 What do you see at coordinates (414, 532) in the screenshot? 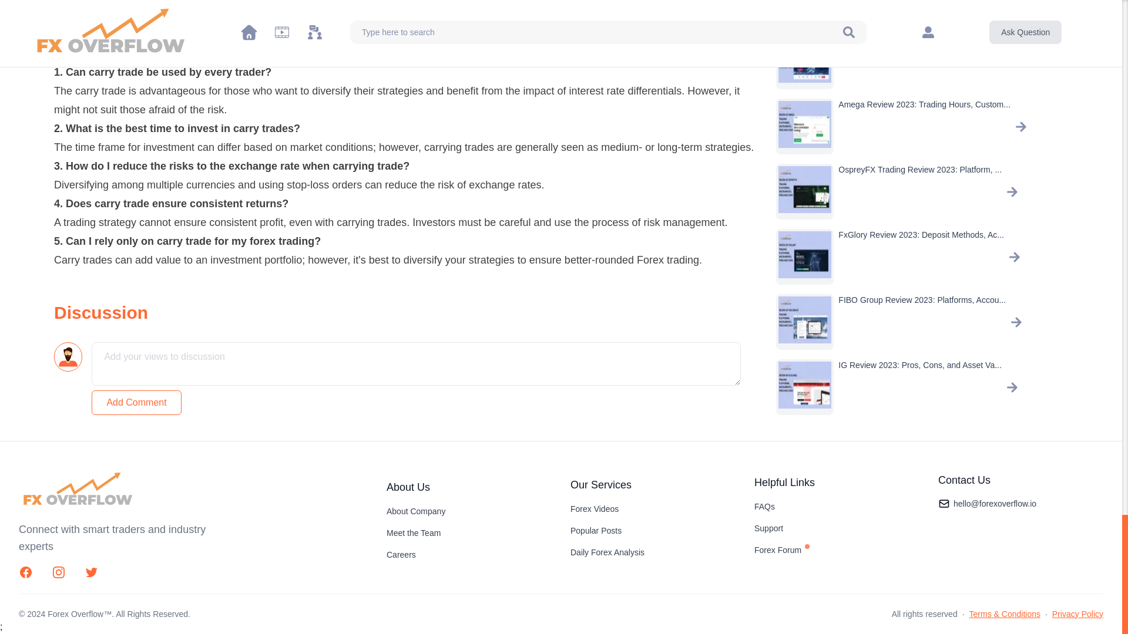
I see `Meet the Team` at bounding box center [414, 532].